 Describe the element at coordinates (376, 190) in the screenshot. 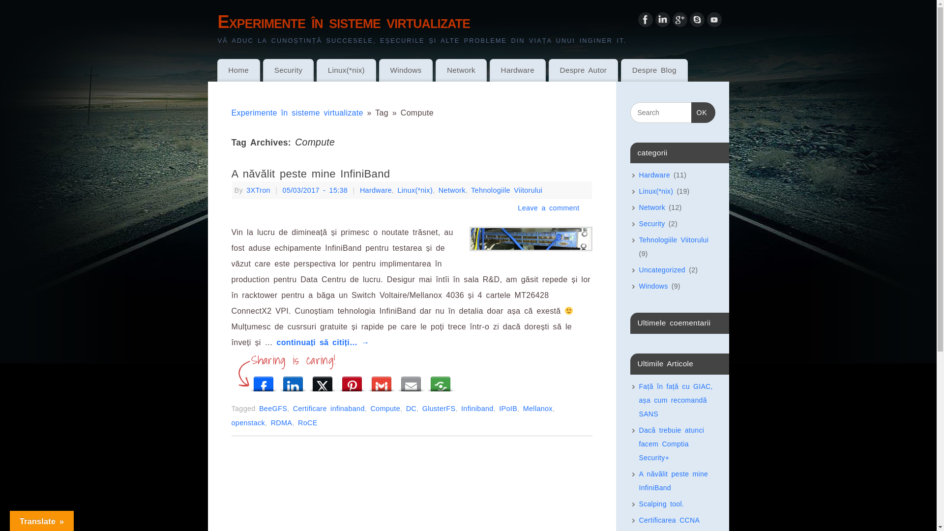

I see `Hardware` at that location.